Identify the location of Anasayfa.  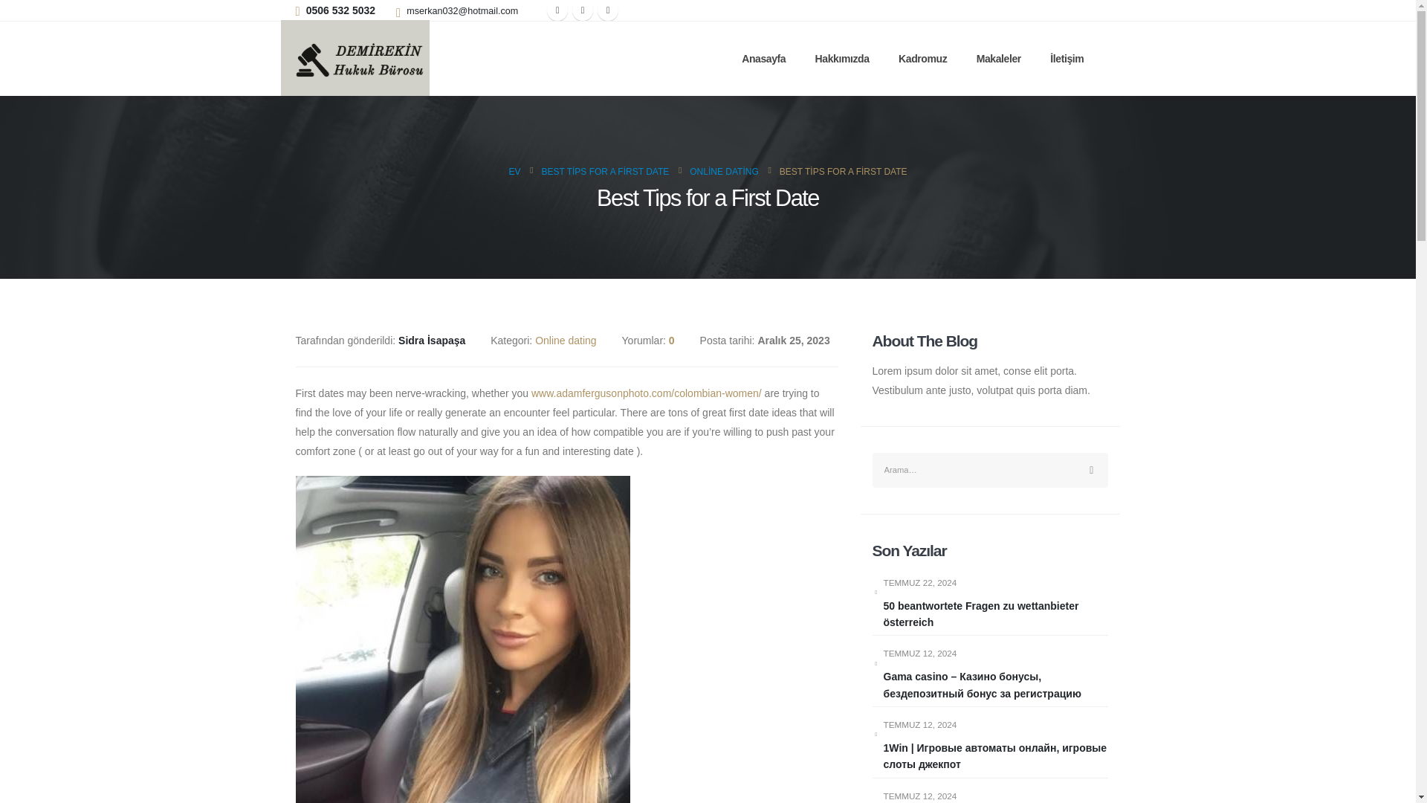
(763, 58).